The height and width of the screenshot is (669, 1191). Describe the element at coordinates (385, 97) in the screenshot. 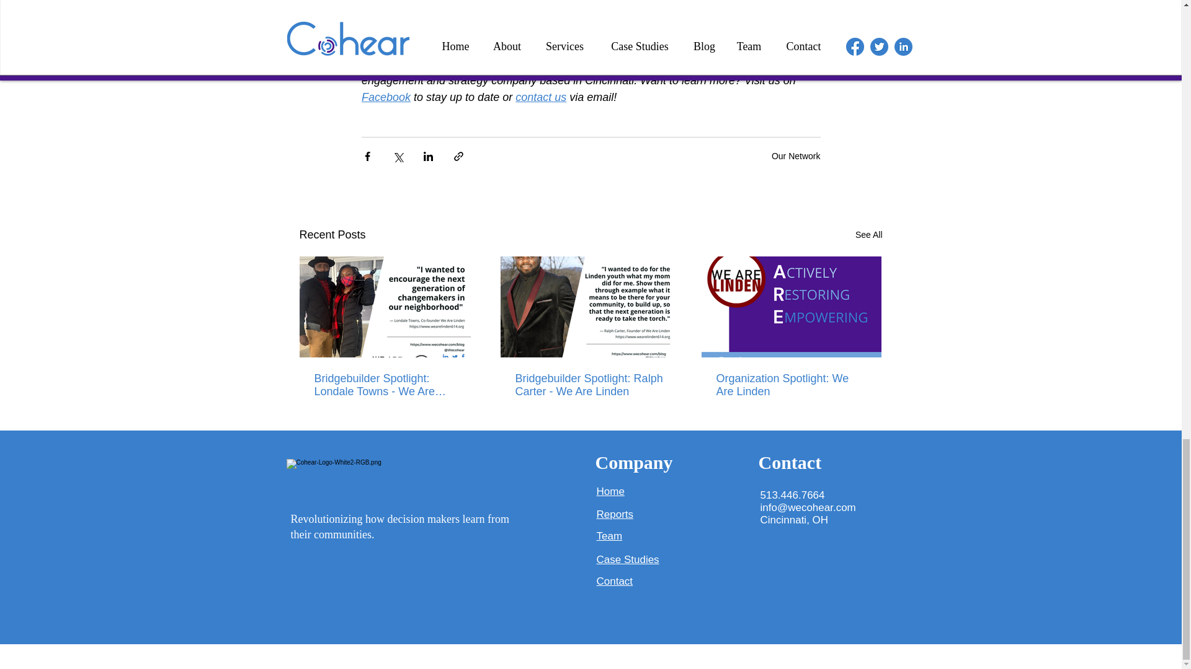

I see `Facebook` at that location.